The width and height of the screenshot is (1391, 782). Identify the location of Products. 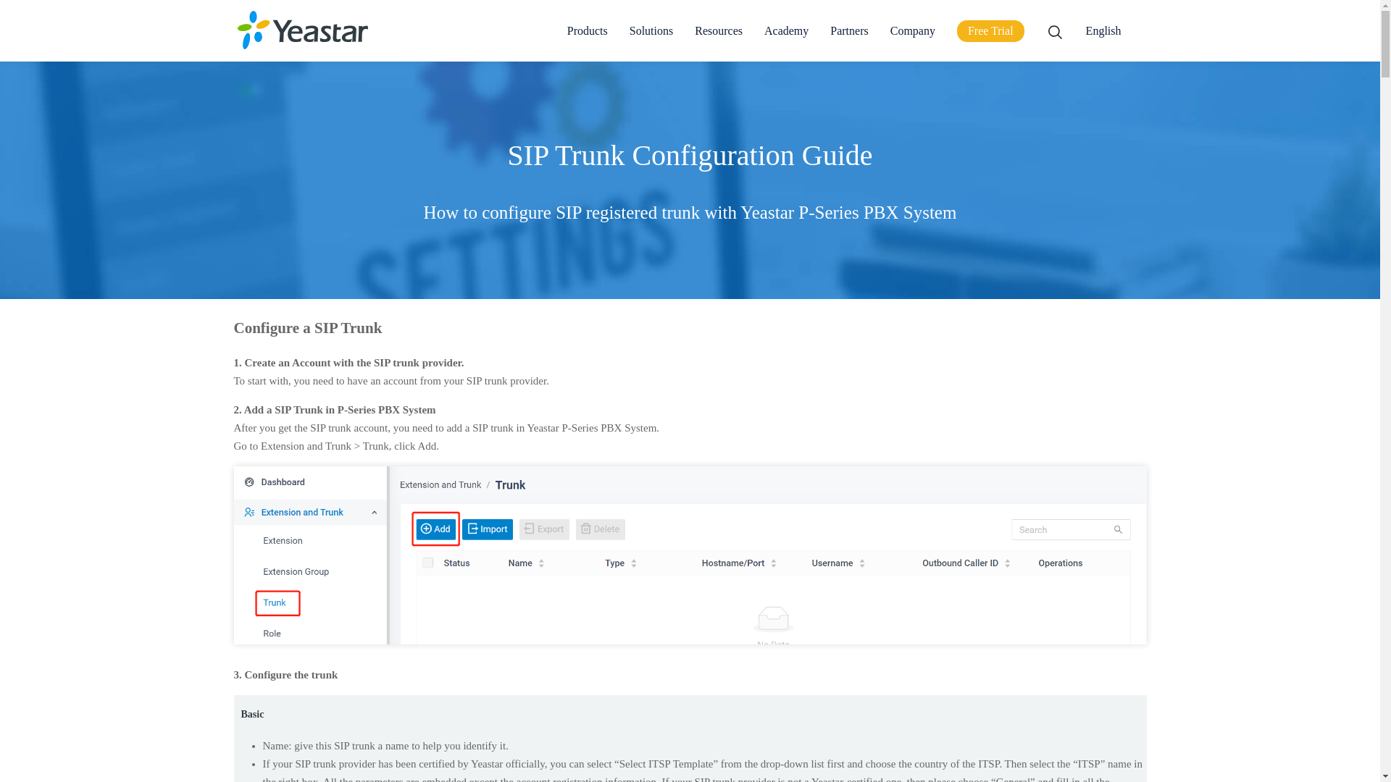
(588, 39).